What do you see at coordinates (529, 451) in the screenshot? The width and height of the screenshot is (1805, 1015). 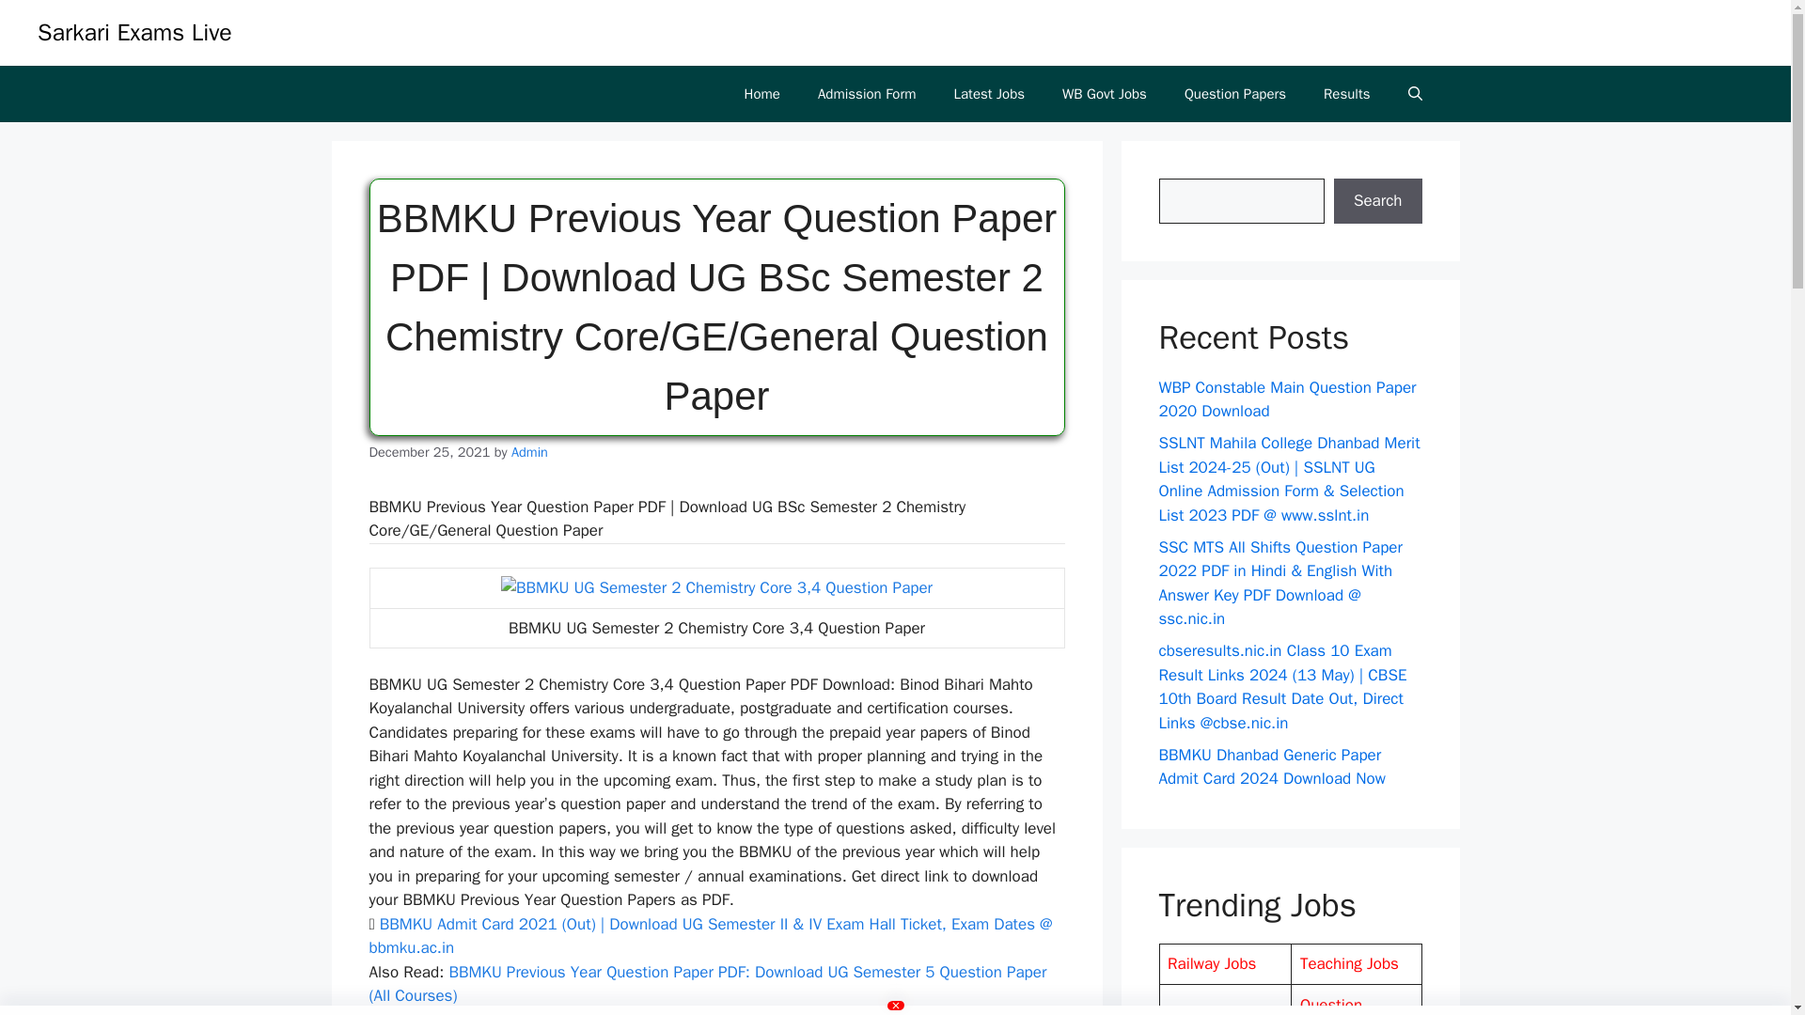 I see `Admin` at bounding box center [529, 451].